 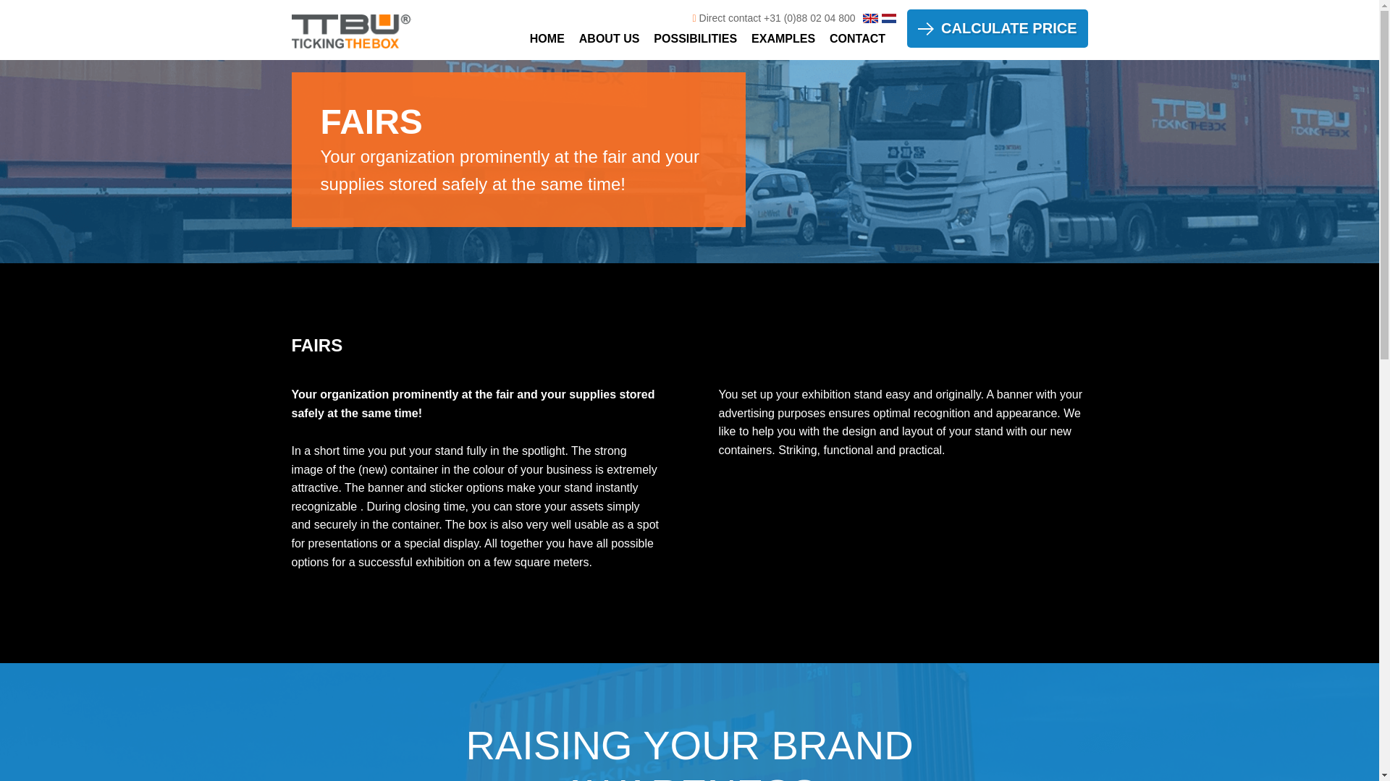 What do you see at coordinates (783, 38) in the screenshot?
I see `EXAMPLES` at bounding box center [783, 38].